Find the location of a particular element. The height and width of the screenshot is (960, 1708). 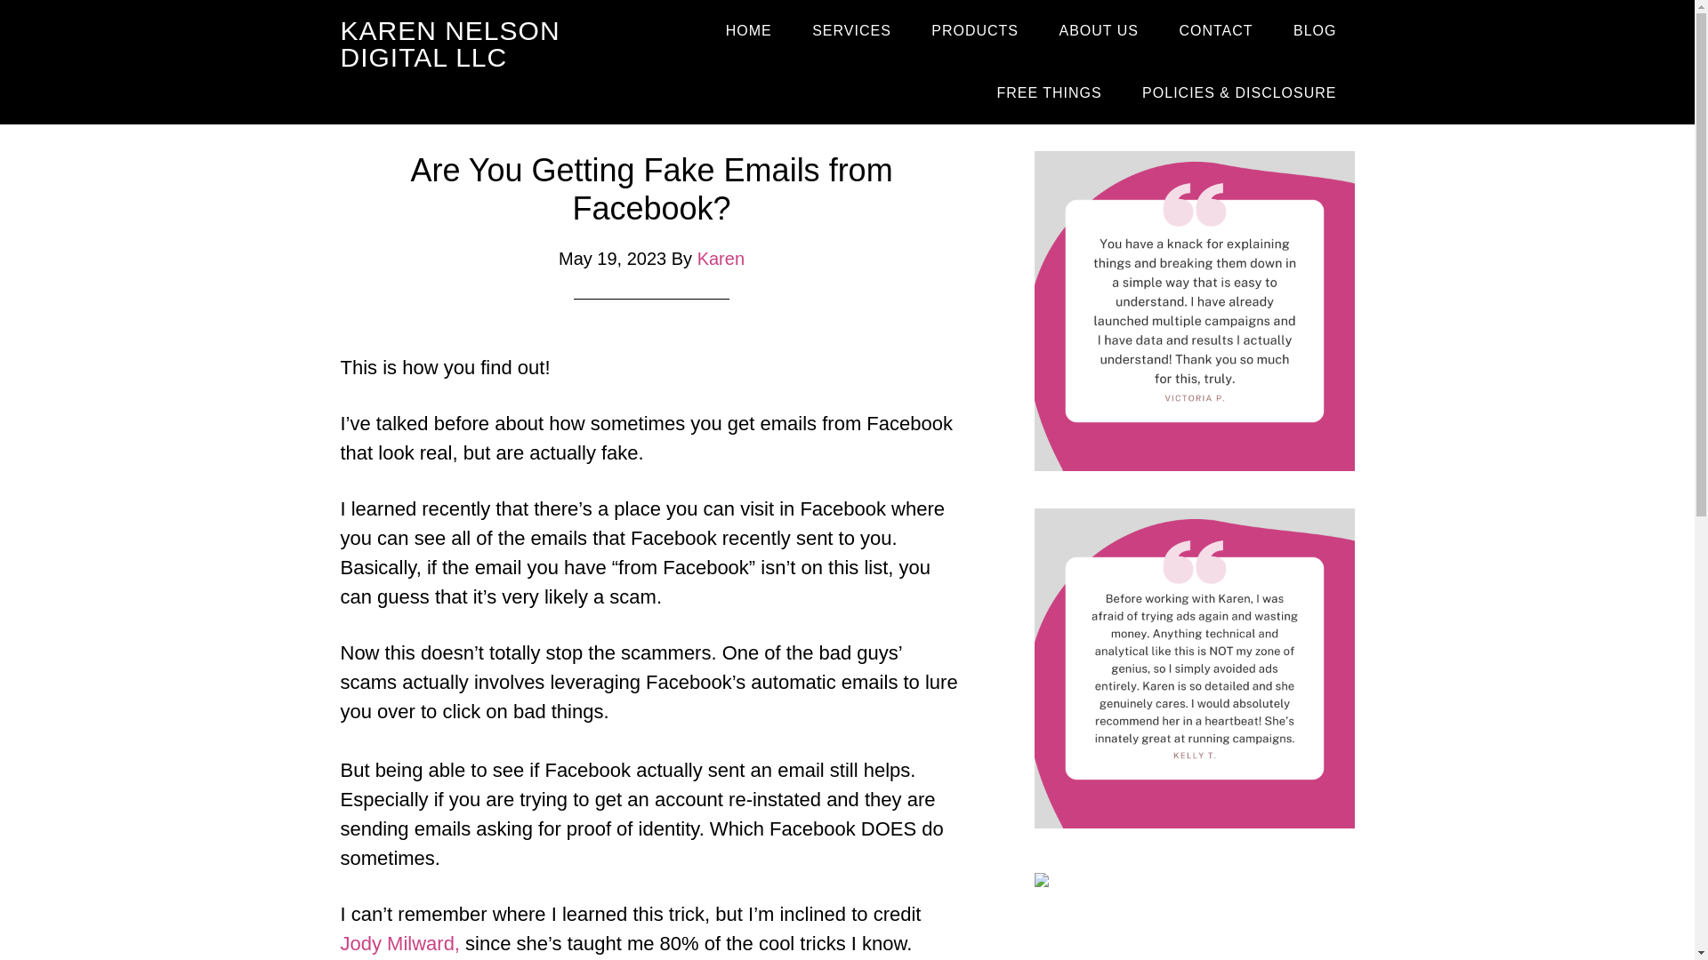

HOME is located at coordinates (749, 31).